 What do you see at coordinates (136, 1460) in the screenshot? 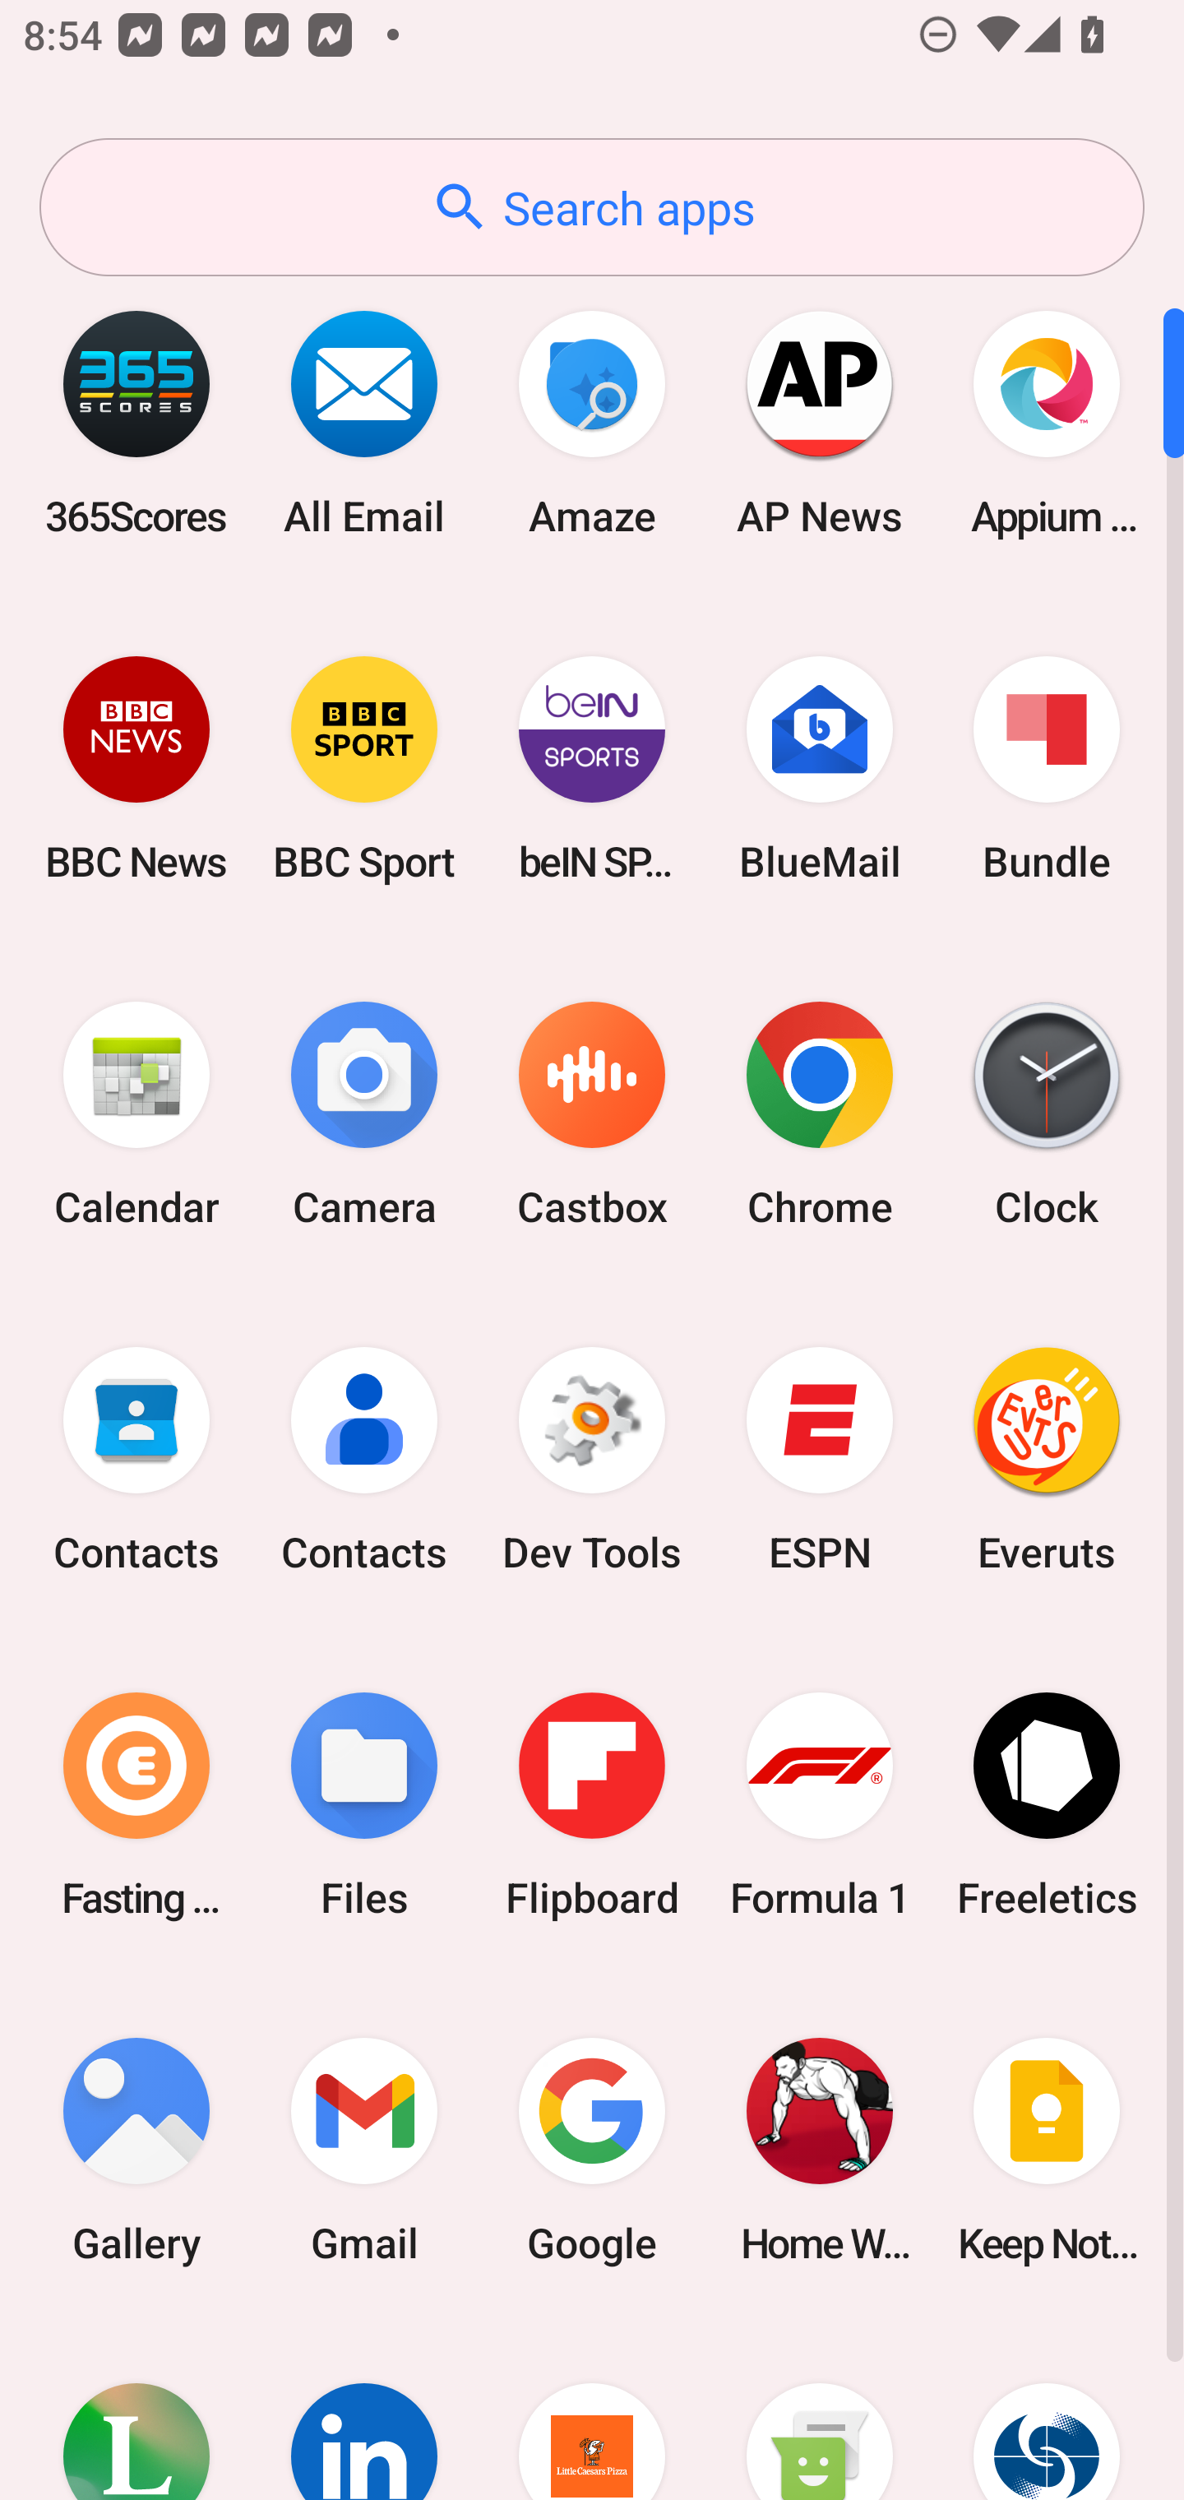
I see `Contacts` at bounding box center [136, 1460].